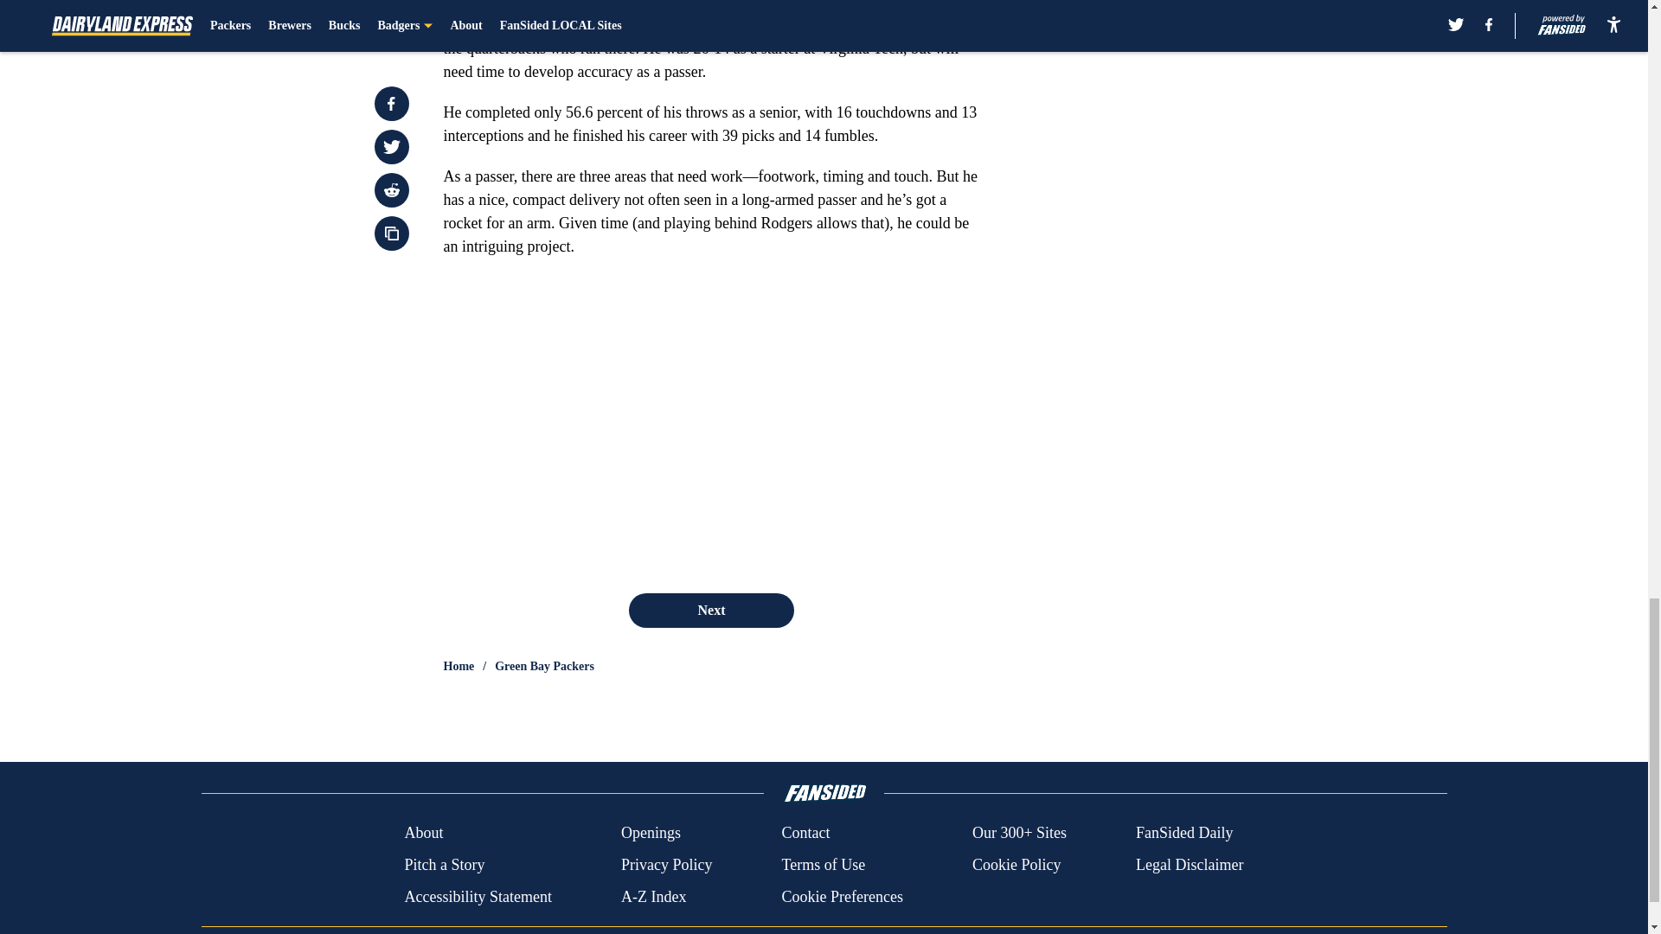 The height and width of the screenshot is (934, 1661). I want to click on Pitch a Story, so click(444, 865).